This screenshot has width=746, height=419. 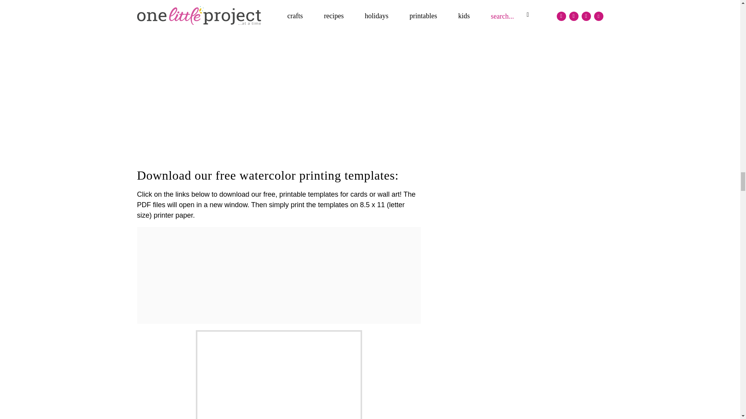 I want to click on Enjoy the Little Things - Free Printable Watercolor Template, so click(x=279, y=375).